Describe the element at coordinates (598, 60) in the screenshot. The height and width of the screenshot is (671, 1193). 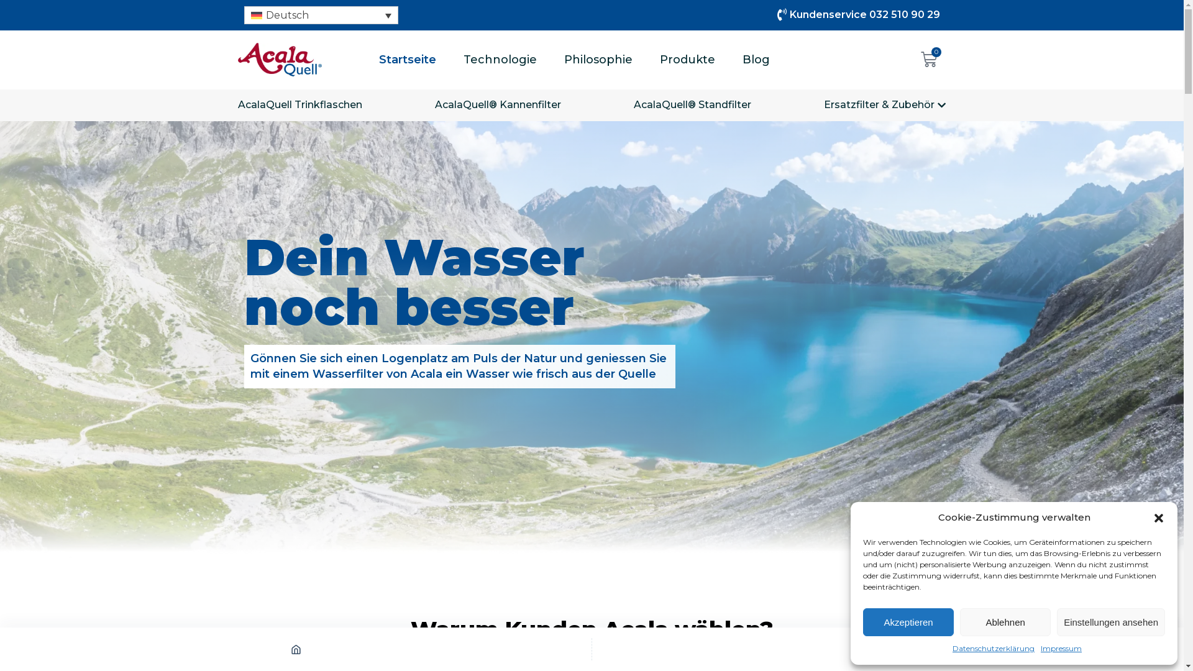
I see `Philosophie` at that location.